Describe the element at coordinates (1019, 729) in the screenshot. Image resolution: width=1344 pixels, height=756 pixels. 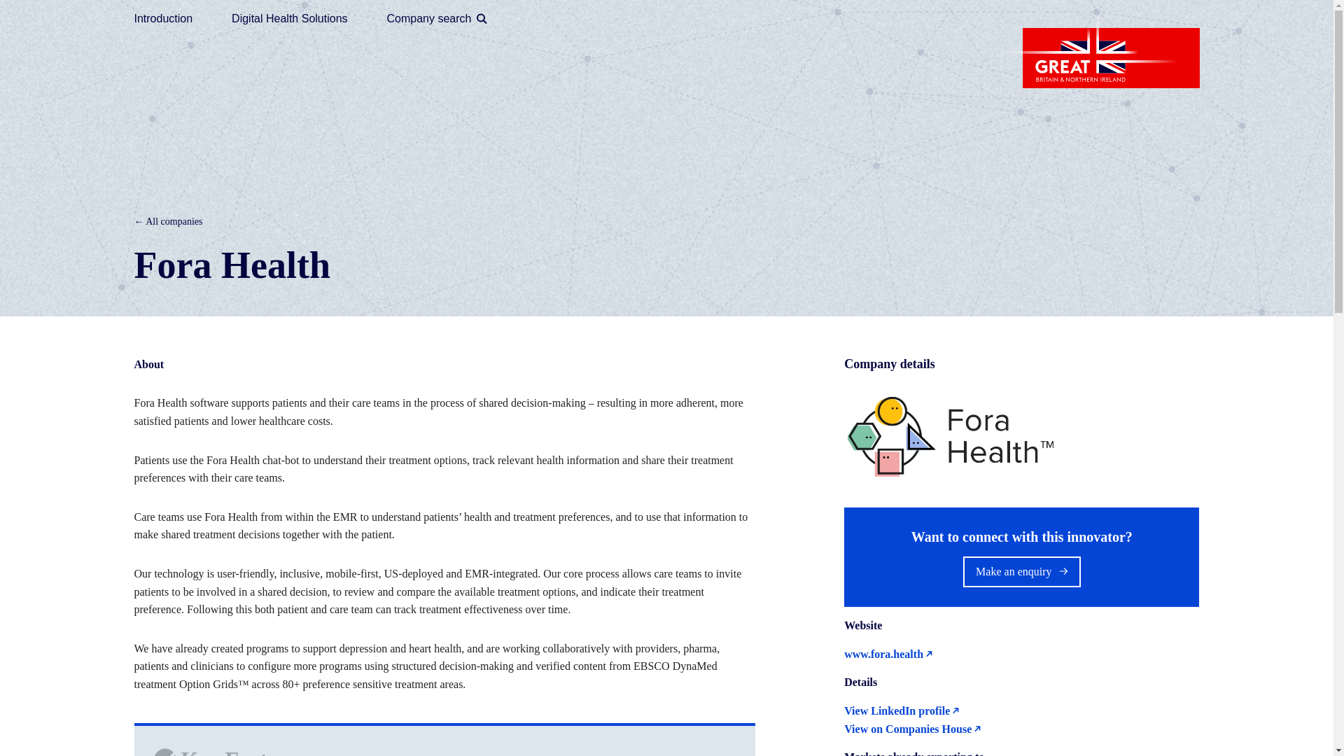
I see `View on Companies House` at that location.